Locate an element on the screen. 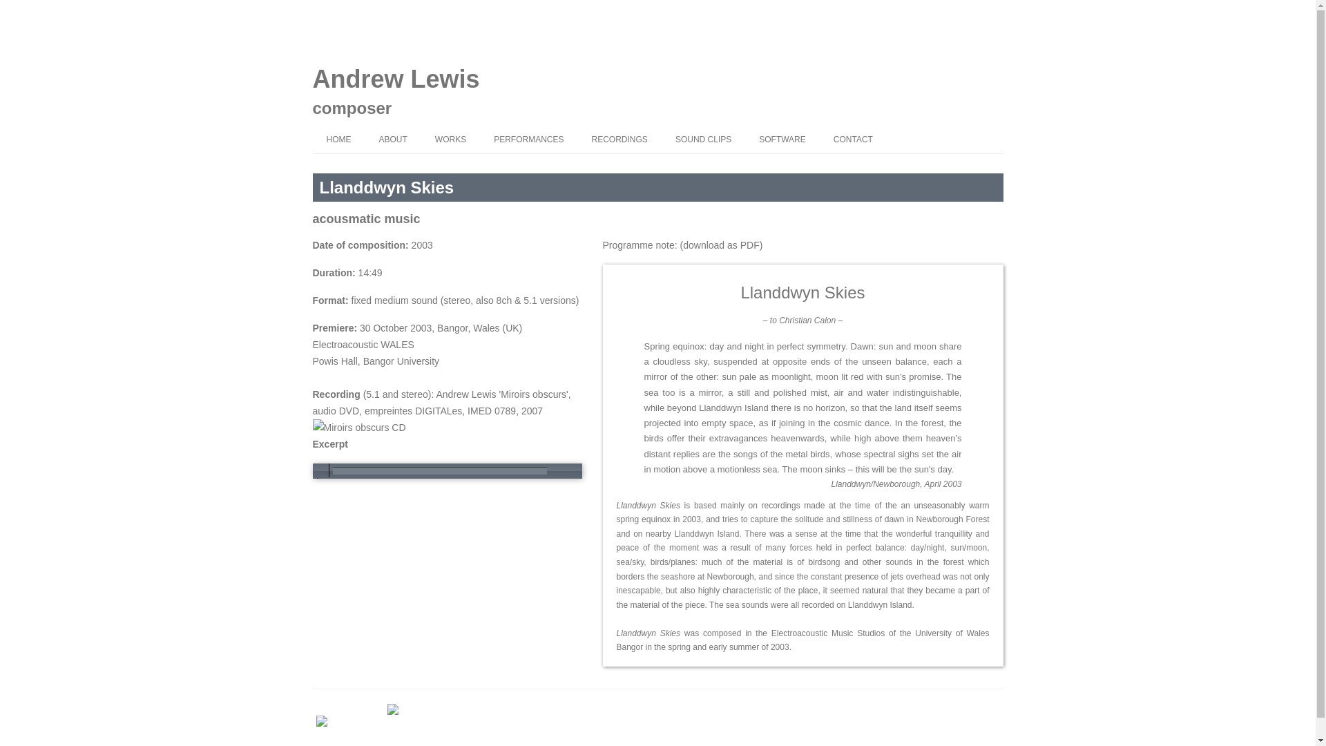 The image size is (1326, 746). WORKS is located at coordinates (450, 140).